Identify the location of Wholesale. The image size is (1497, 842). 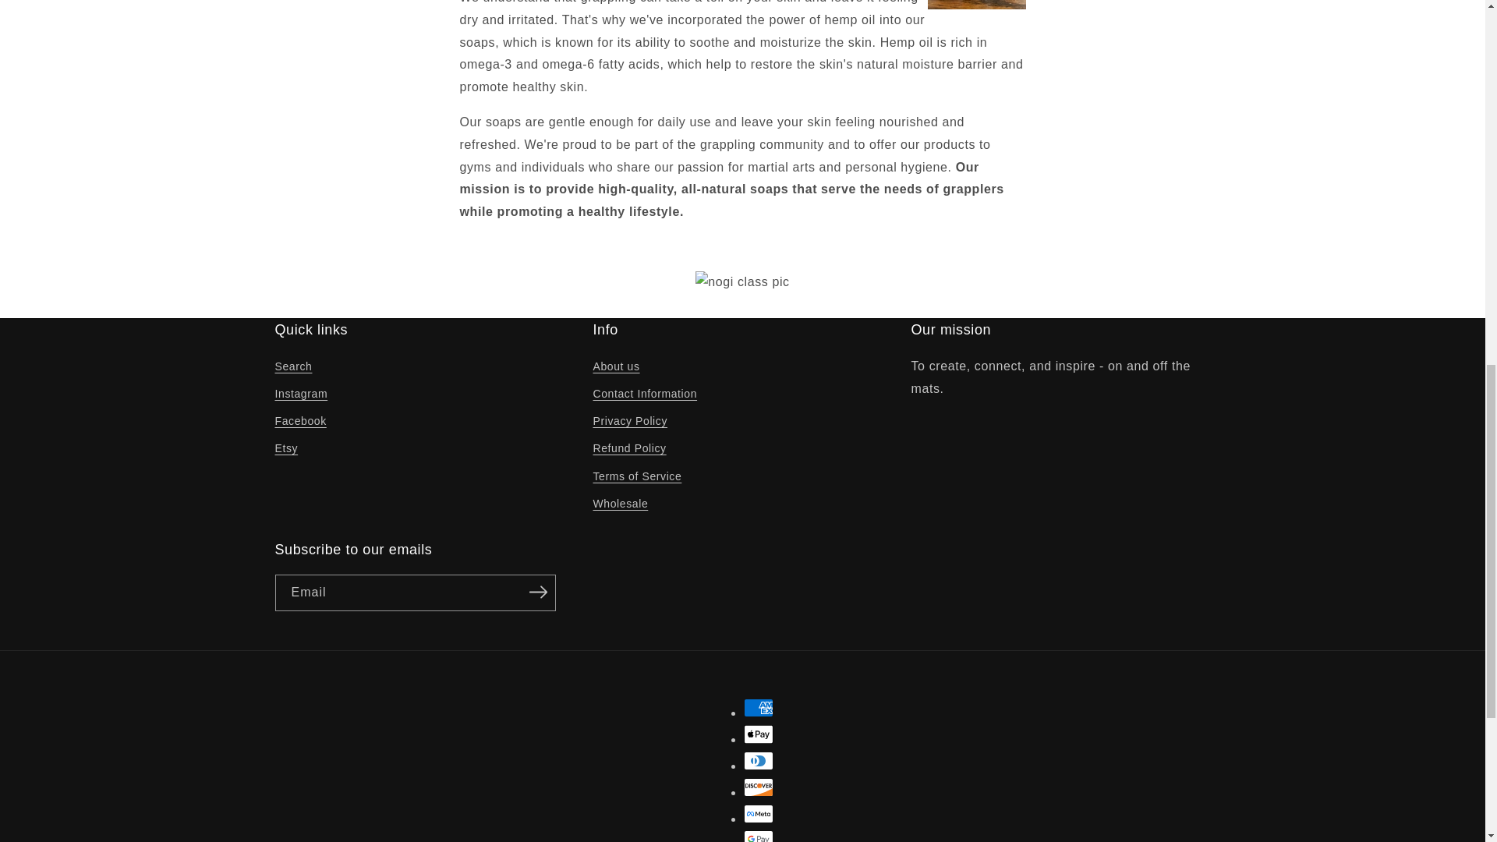
(621, 504).